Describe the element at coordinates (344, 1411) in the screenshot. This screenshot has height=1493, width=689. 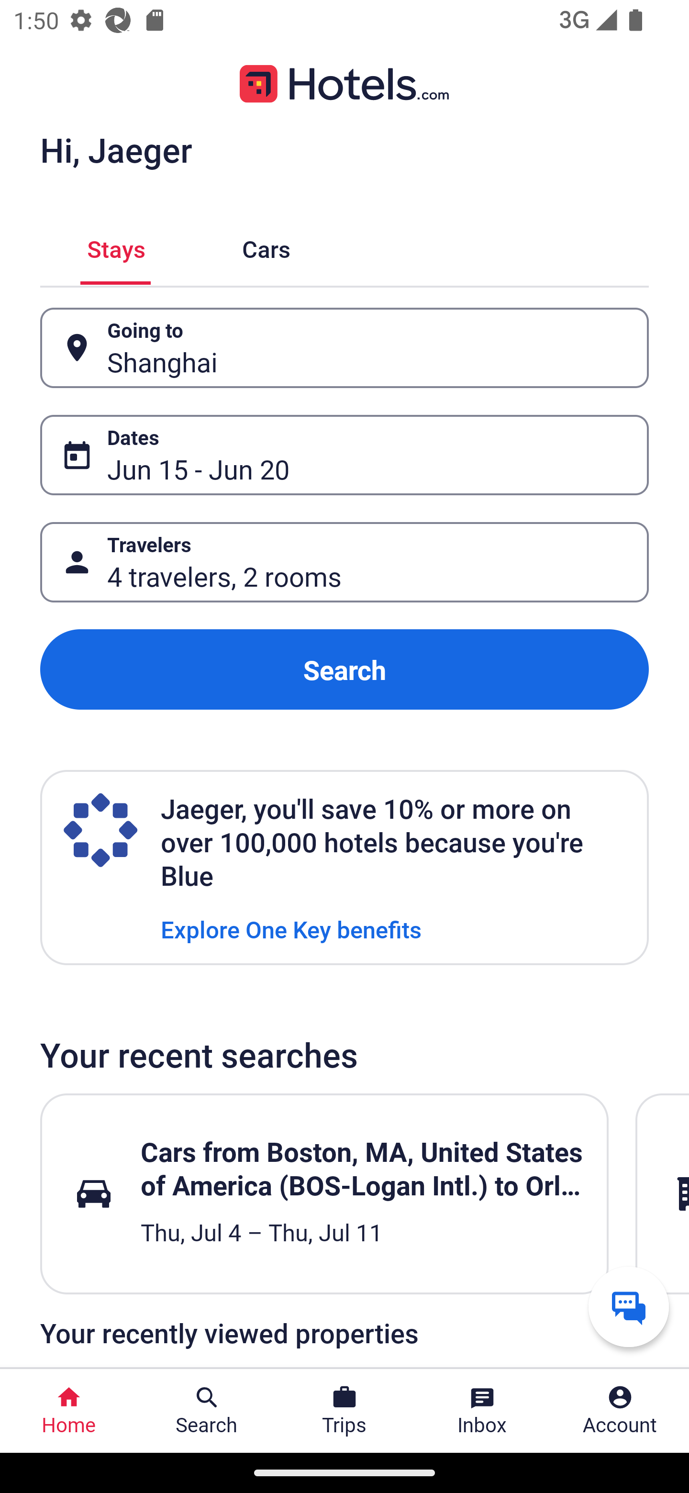
I see `Trips Trips Button` at that location.